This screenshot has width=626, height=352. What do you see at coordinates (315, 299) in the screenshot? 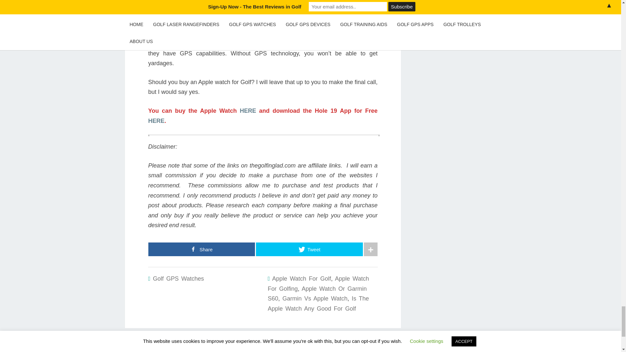
I see `Garmin Vs Apple Watch` at bounding box center [315, 299].